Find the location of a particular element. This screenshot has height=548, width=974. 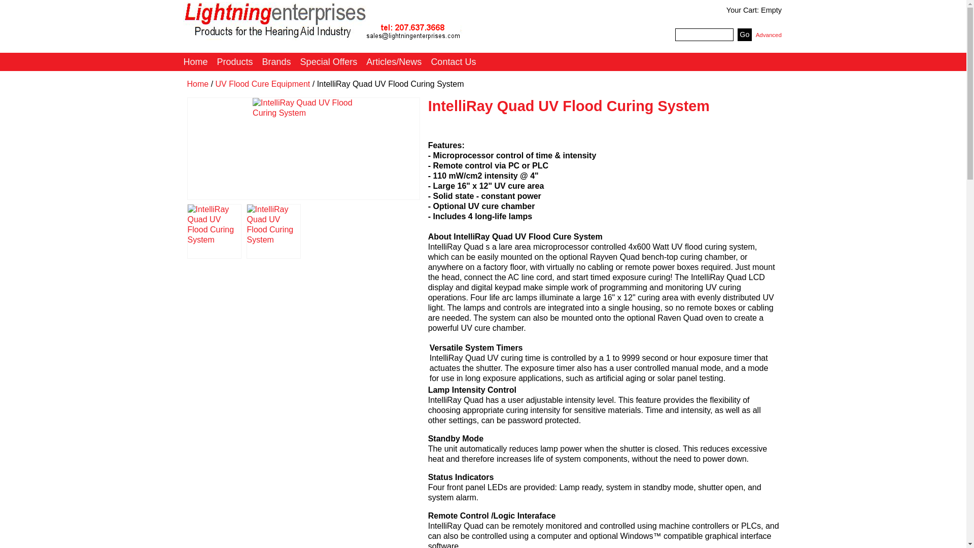

Home is located at coordinates (197, 83).